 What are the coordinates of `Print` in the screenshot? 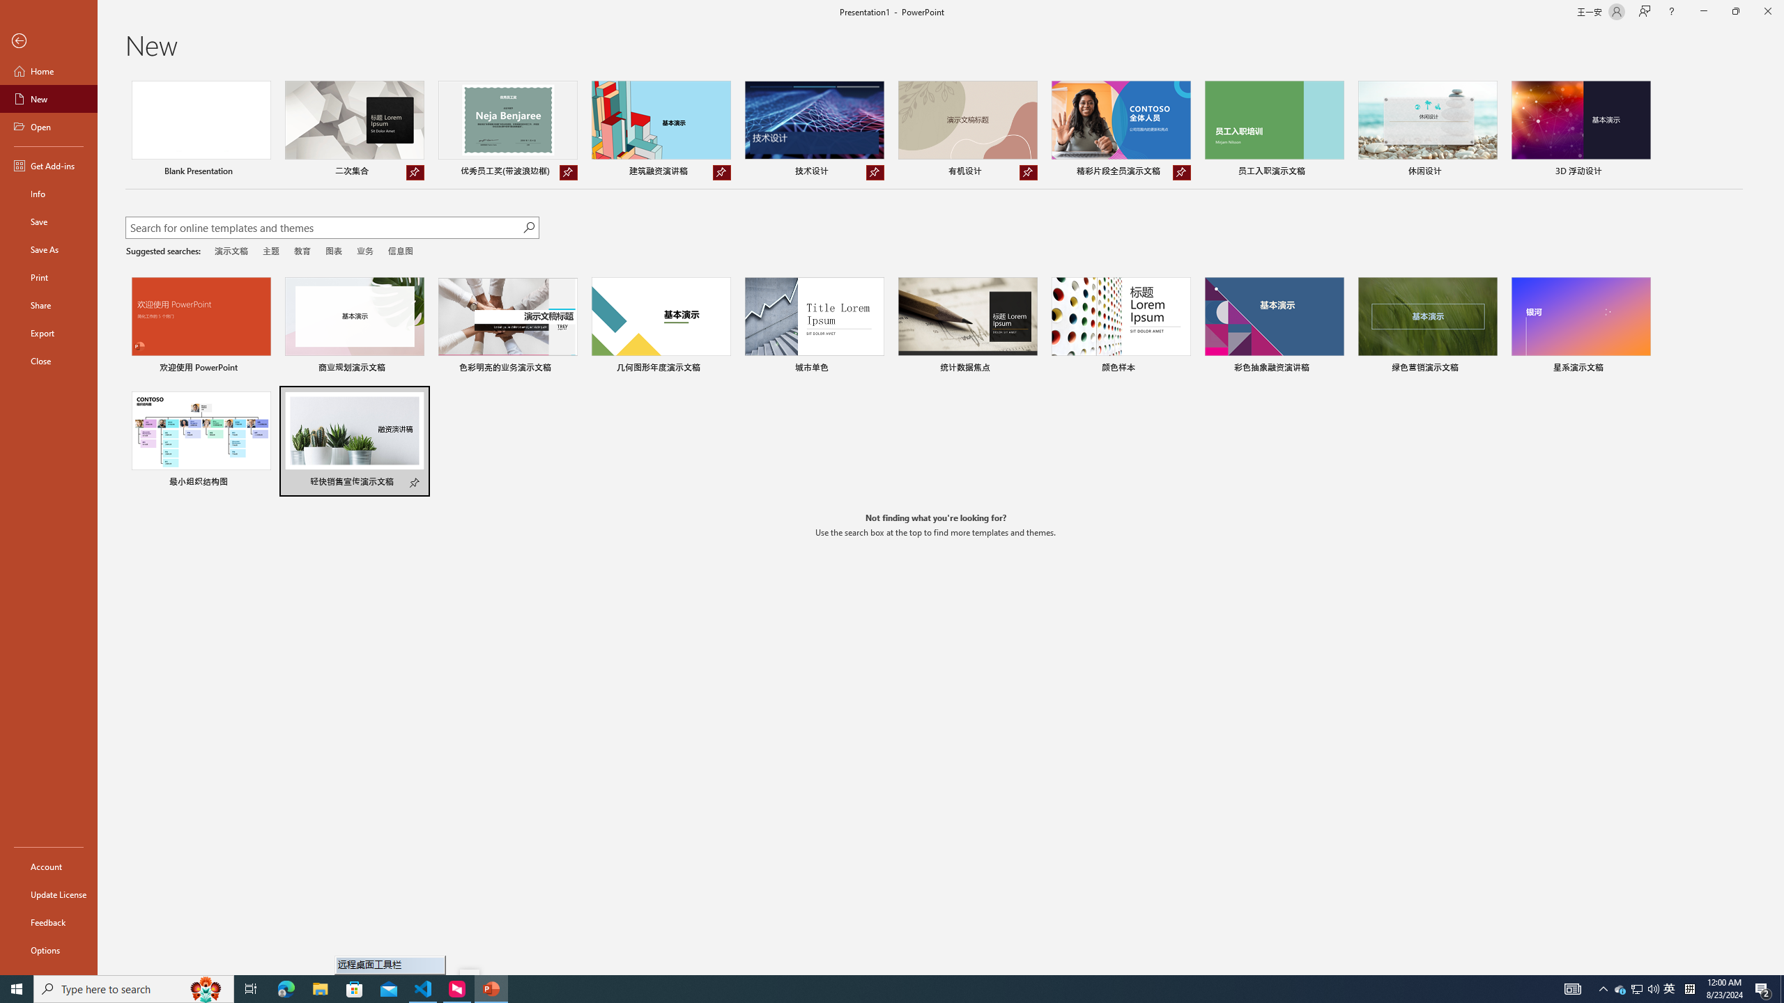 It's located at (49, 277).